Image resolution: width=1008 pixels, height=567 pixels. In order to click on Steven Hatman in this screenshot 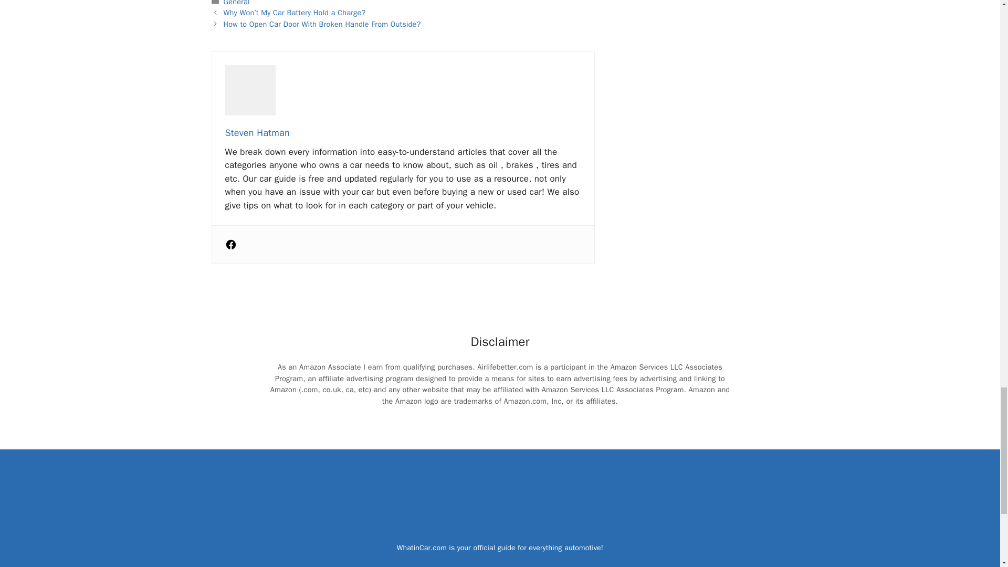, I will do `click(257, 132)`.